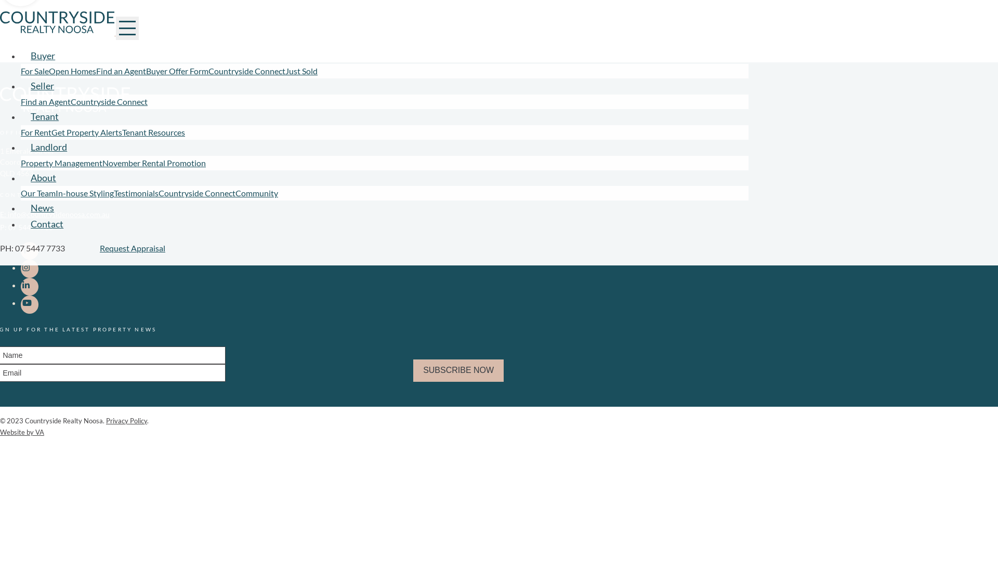 The image size is (998, 561). Describe the element at coordinates (46, 102) in the screenshot. I see `Find an Agent` at that location.